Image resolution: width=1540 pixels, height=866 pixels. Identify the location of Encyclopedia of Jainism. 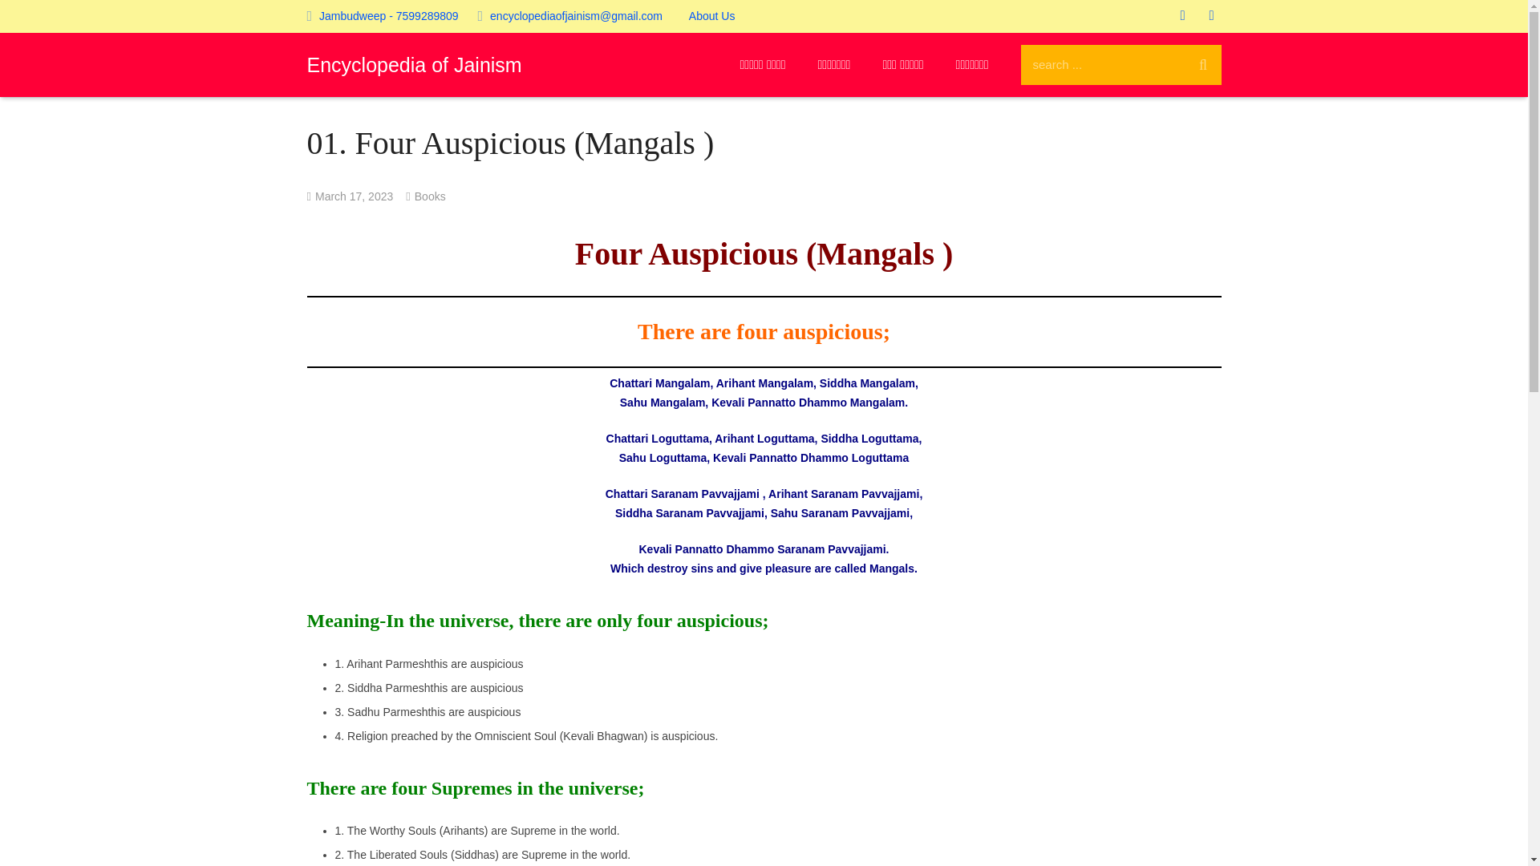
(414, 64).